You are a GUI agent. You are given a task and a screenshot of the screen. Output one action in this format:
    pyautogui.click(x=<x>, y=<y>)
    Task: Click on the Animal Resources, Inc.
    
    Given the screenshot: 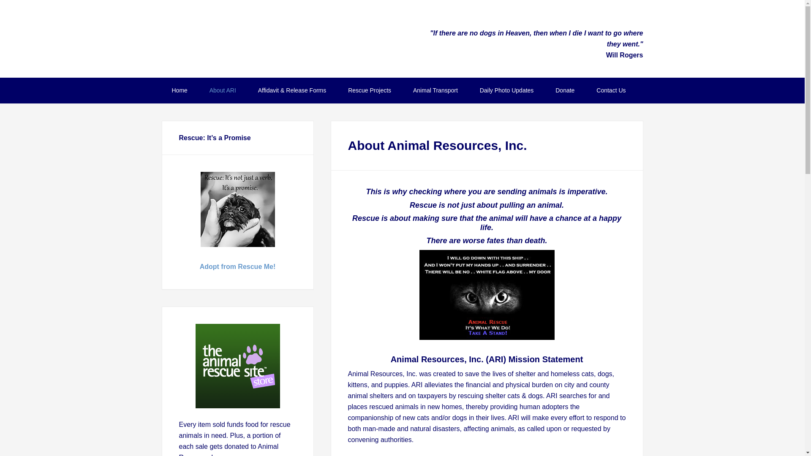 What is the action you would take?
    pyautogui.click(x=288, y=38)
    